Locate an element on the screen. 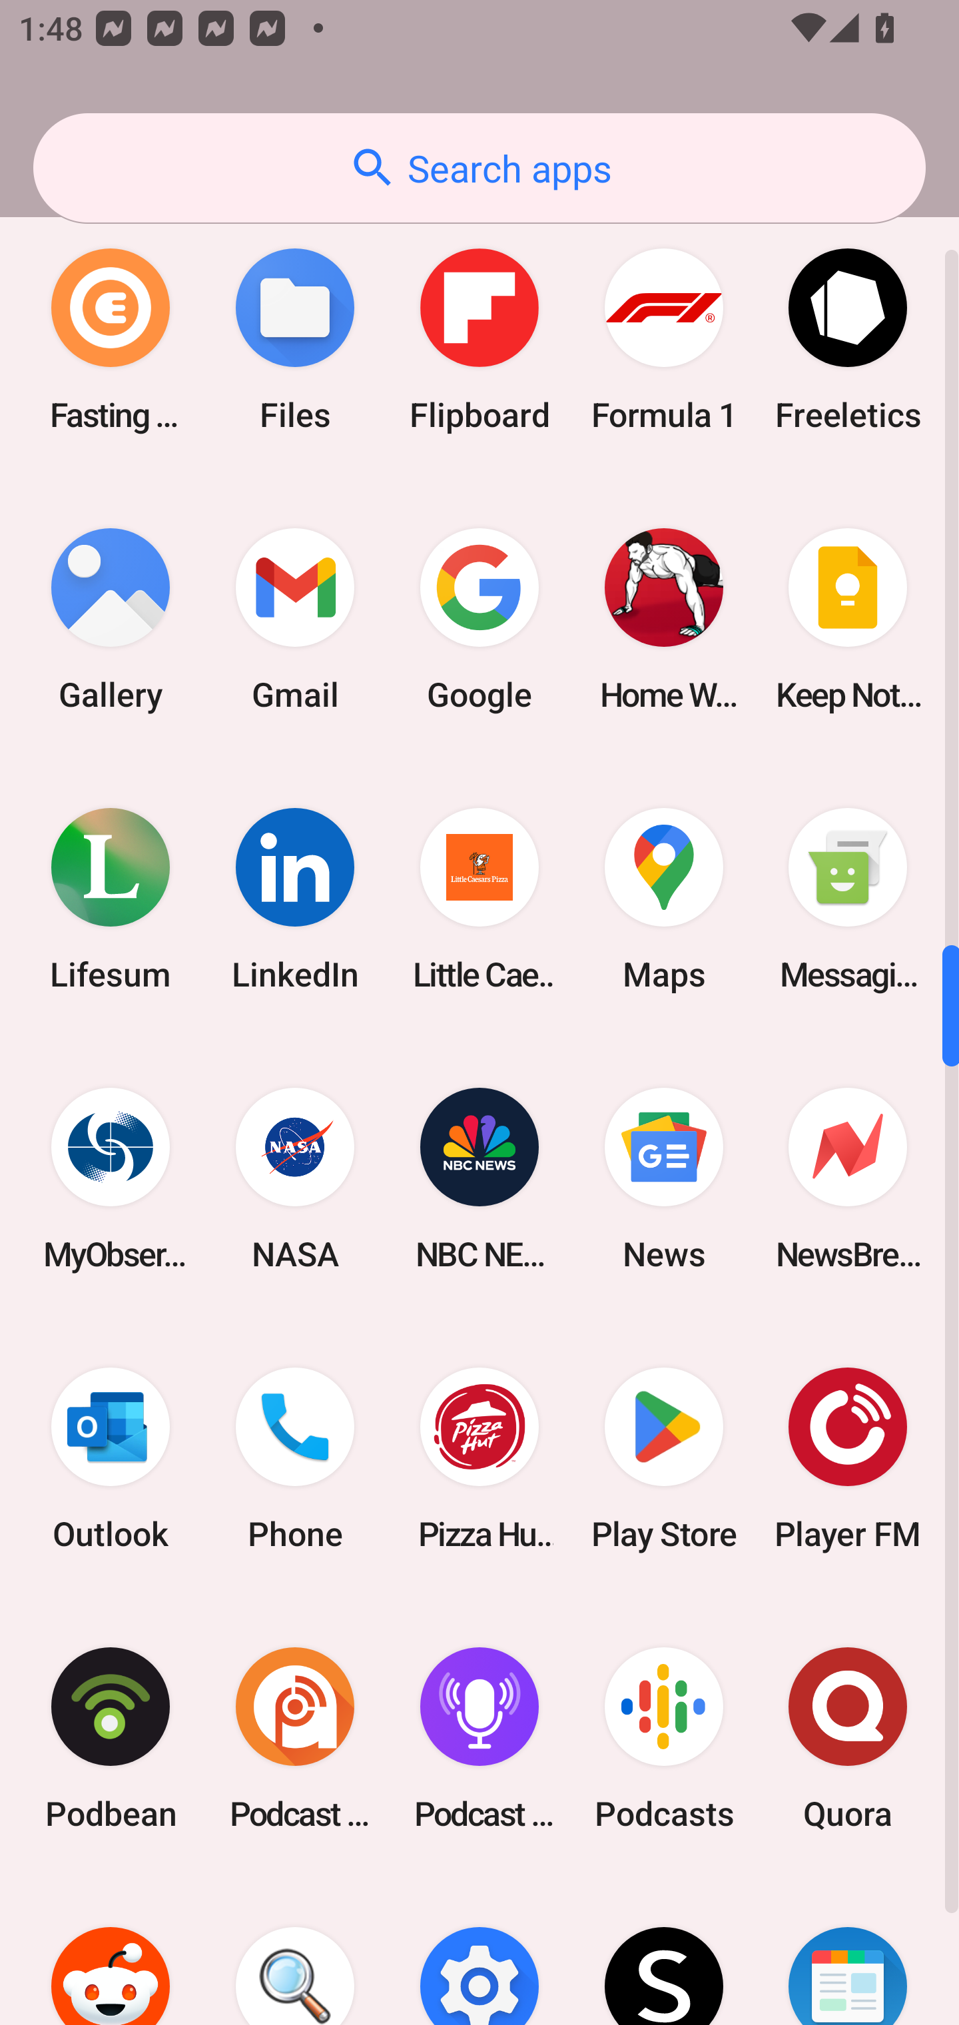 The height and width of the screenshot is (2025, 959). Pizza Hut HK & Macau is located at coordinates (479, 1457).